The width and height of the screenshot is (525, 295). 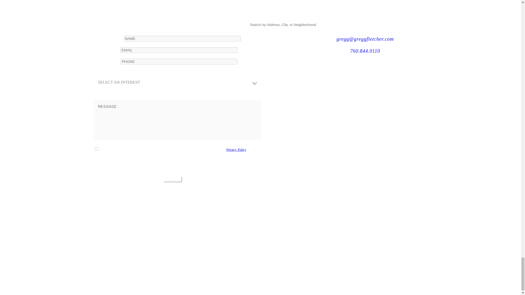 I want to click on on, so click(x=96, y=149).